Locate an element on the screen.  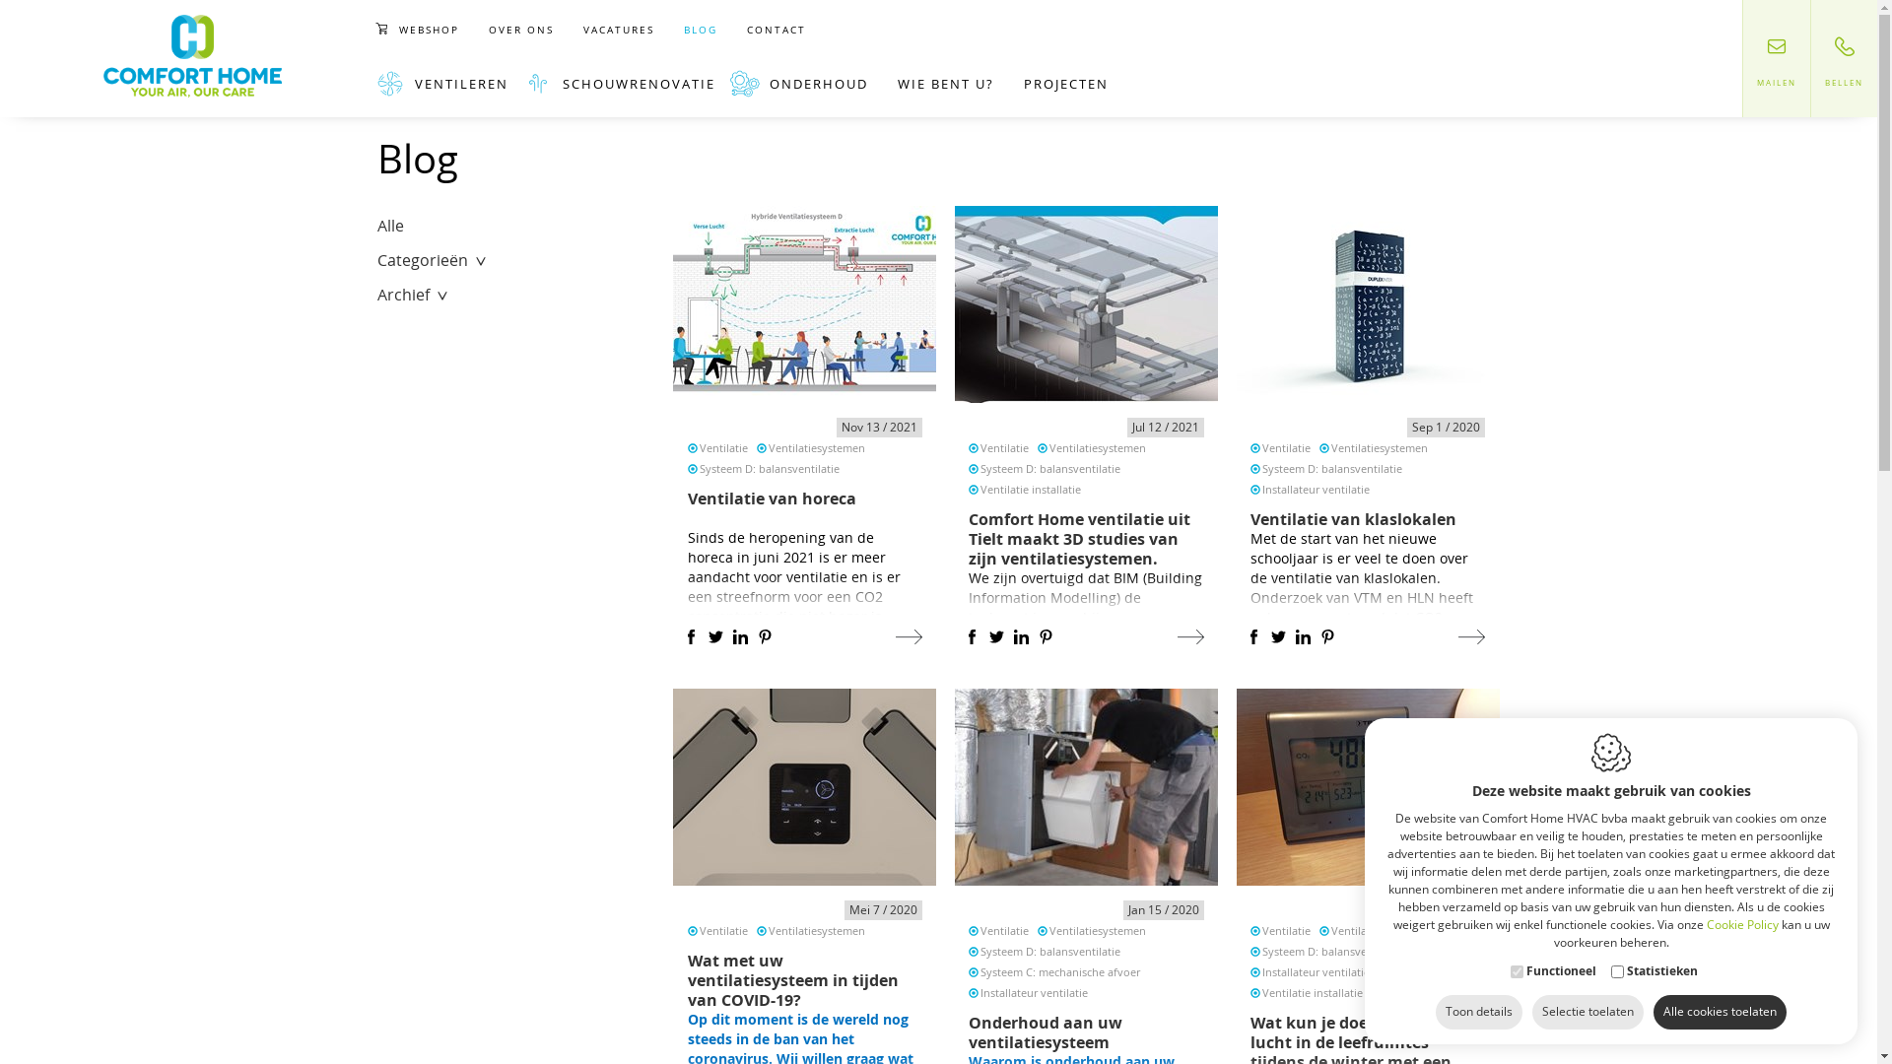
Ventilatiesystemen is located at coordinates (1380, 930).